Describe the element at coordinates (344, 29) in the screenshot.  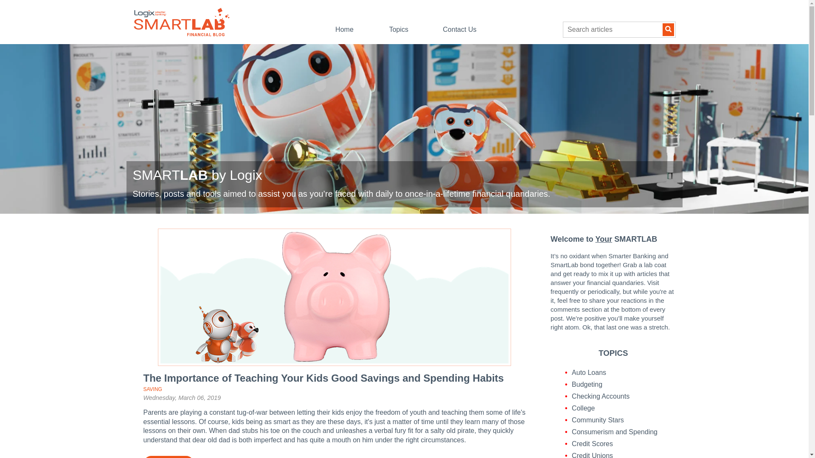
I see `Home` at that location.